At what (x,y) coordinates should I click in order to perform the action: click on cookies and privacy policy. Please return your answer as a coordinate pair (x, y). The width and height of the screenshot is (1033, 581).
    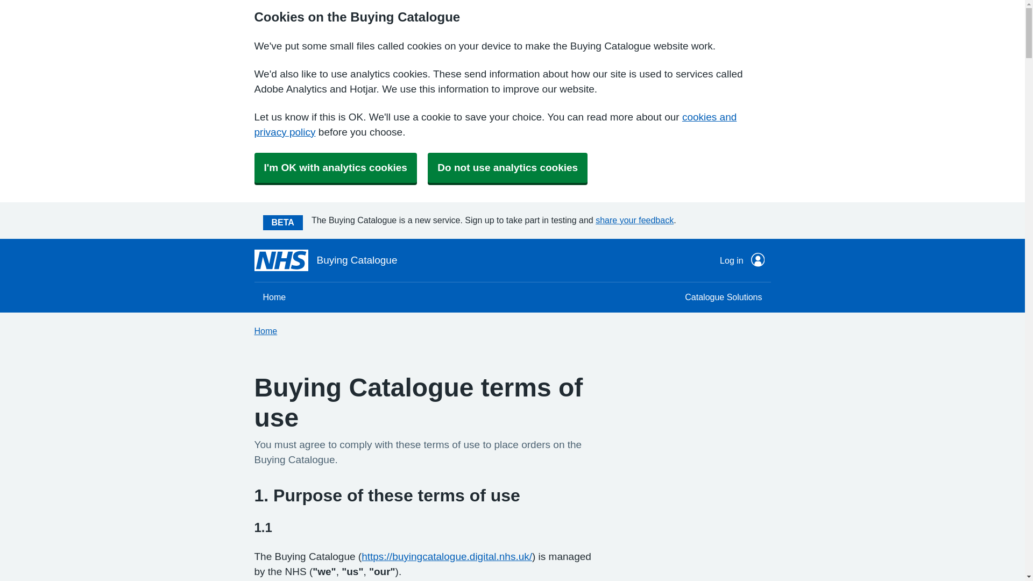
    Looking at the image, I should click on (495, 124).